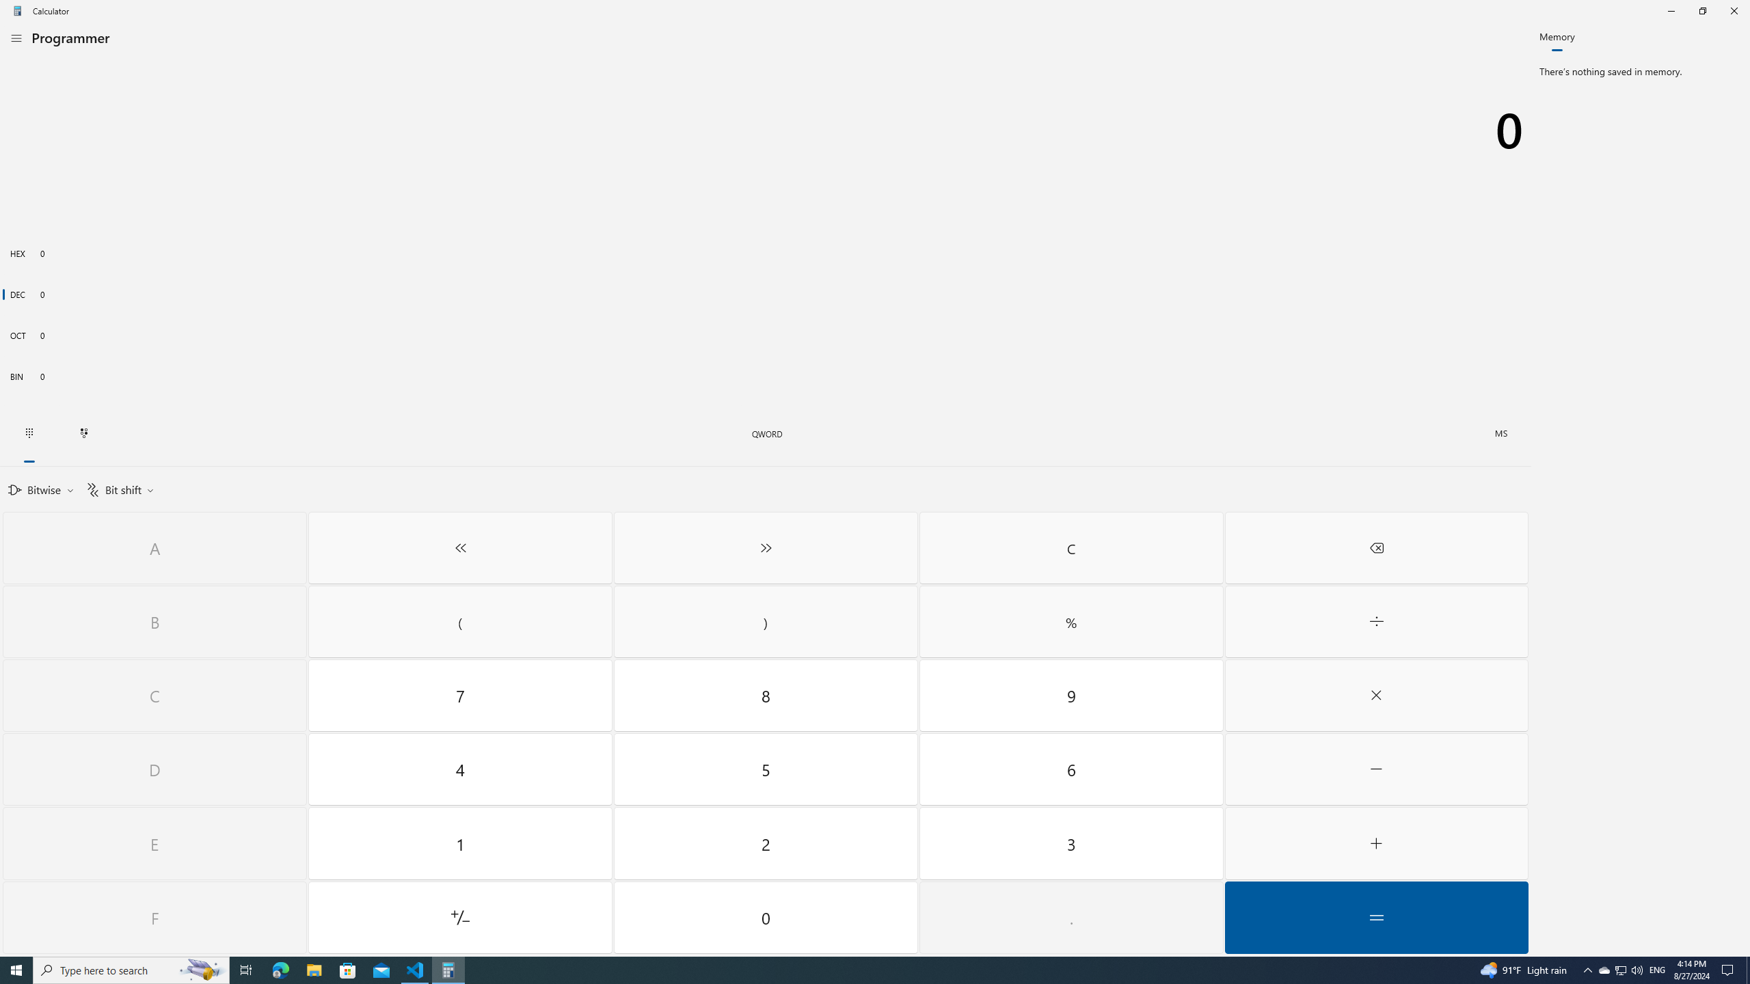 This screenshot has width=1750, height=984. I want to click on A, so click(154, 548).